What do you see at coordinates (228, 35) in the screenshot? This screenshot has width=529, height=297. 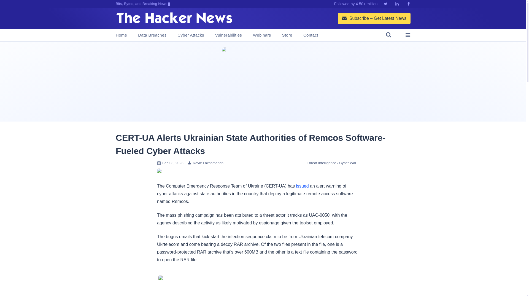 I see `Vulnerabilities` at bounding box center [228, 35].